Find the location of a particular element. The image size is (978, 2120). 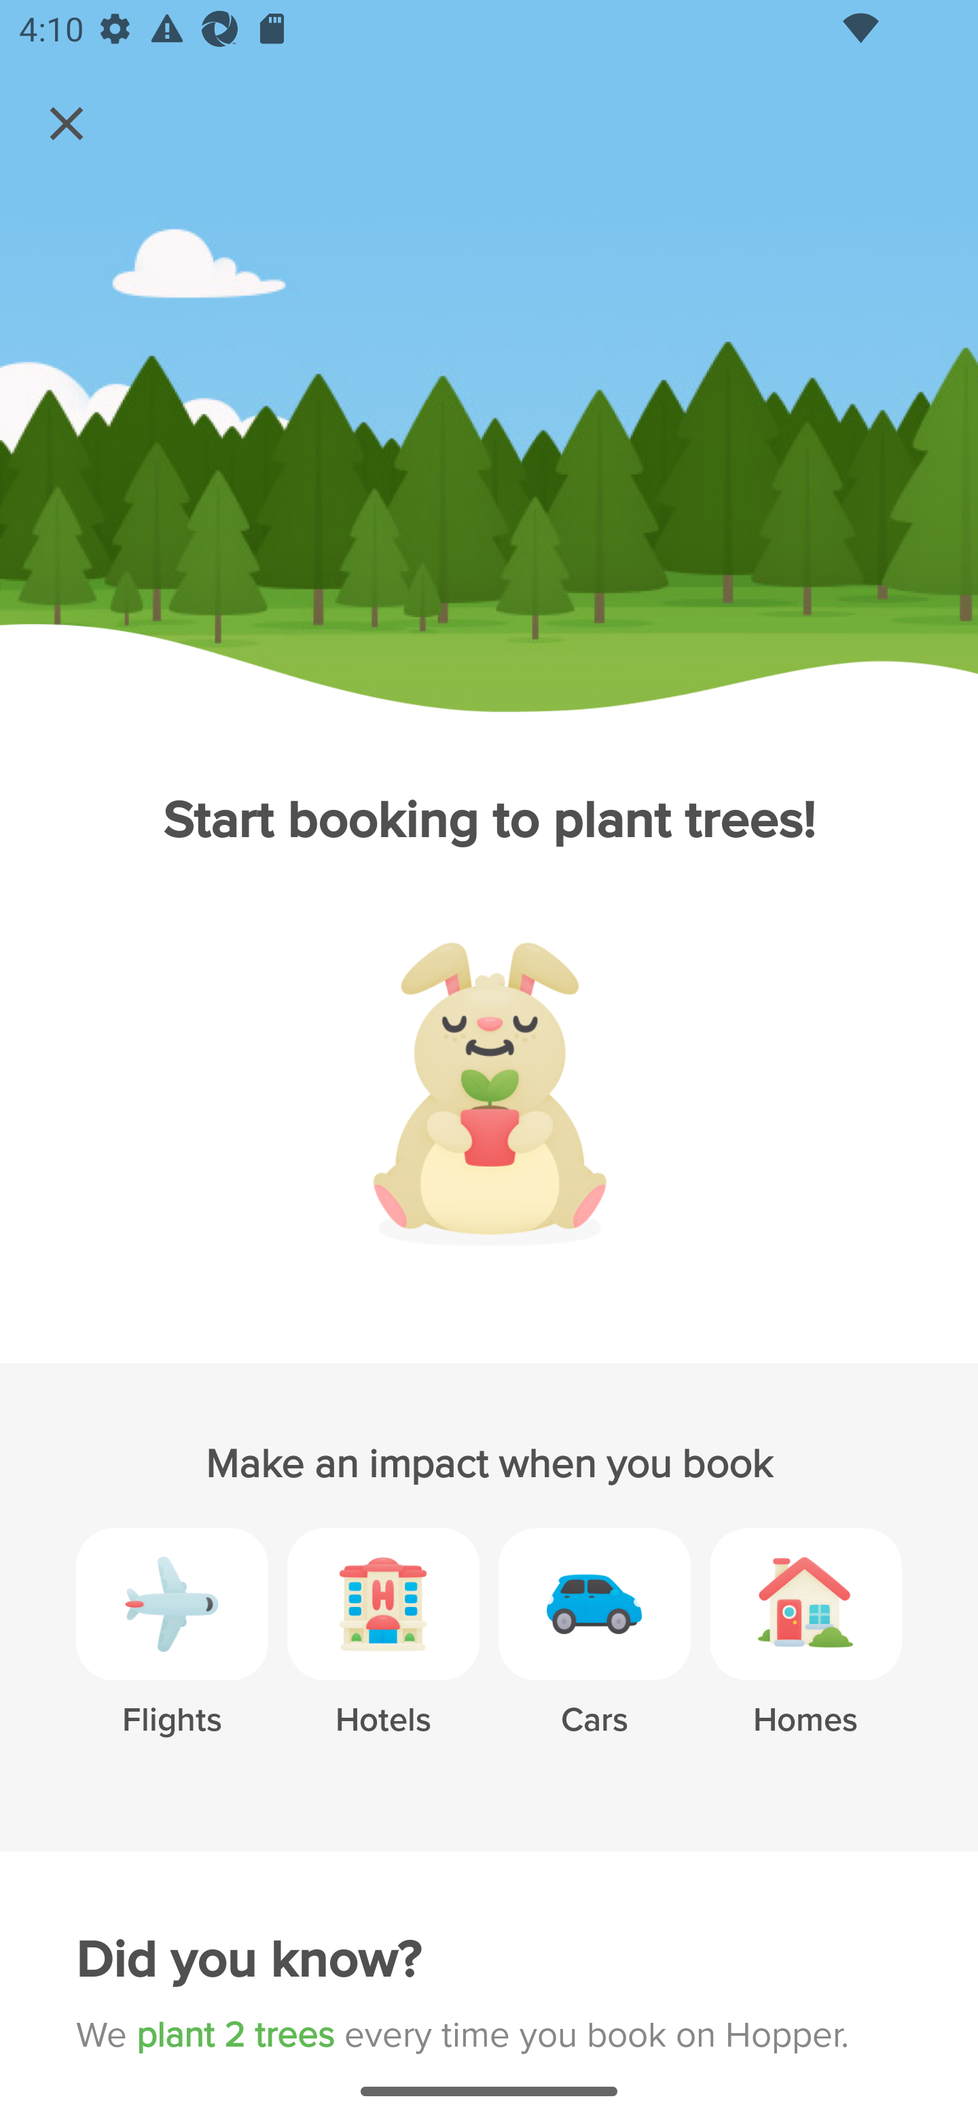

Navigate up is located at coordinates (67, 124).